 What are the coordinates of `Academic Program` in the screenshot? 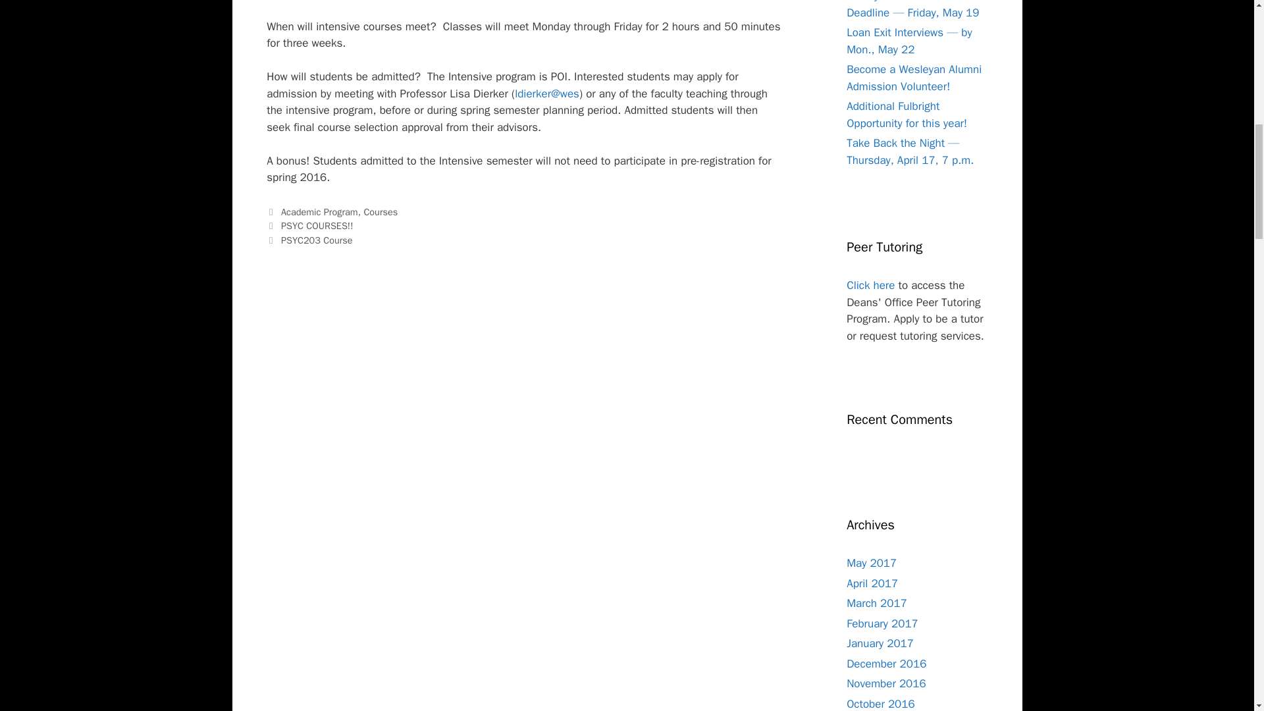 It's located at (319, 212).